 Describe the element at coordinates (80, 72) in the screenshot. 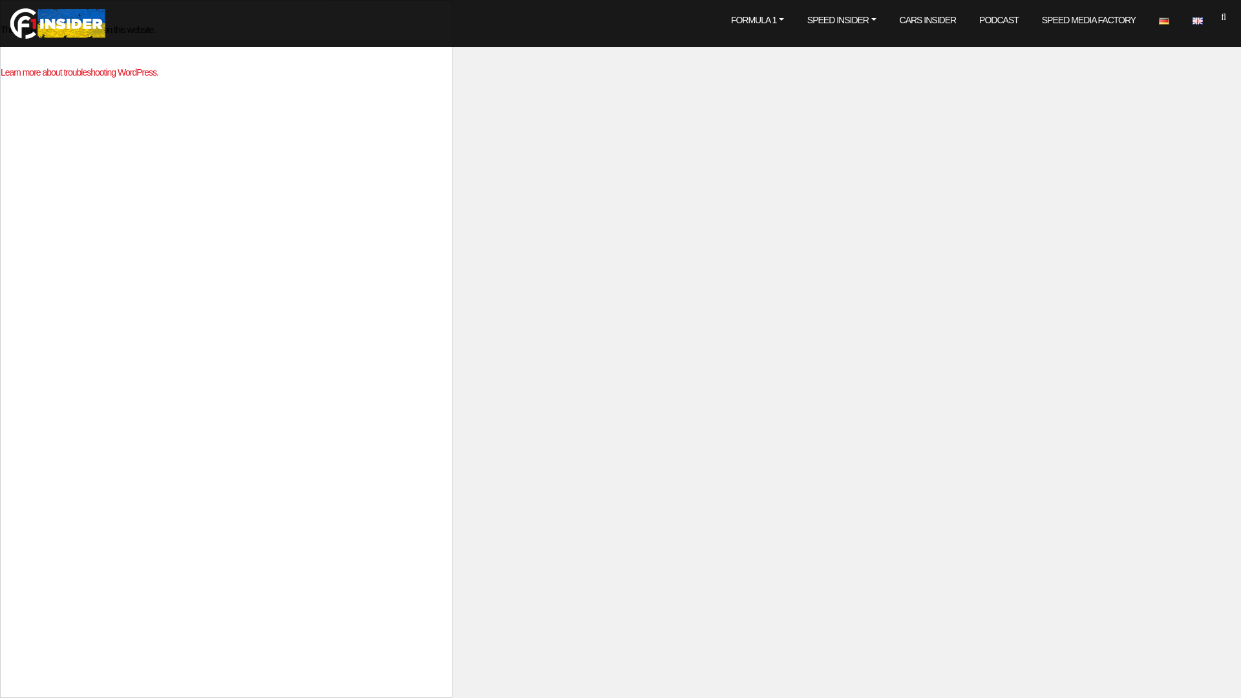

I see `Learn more about troubleshooting WordPress.` at that location.